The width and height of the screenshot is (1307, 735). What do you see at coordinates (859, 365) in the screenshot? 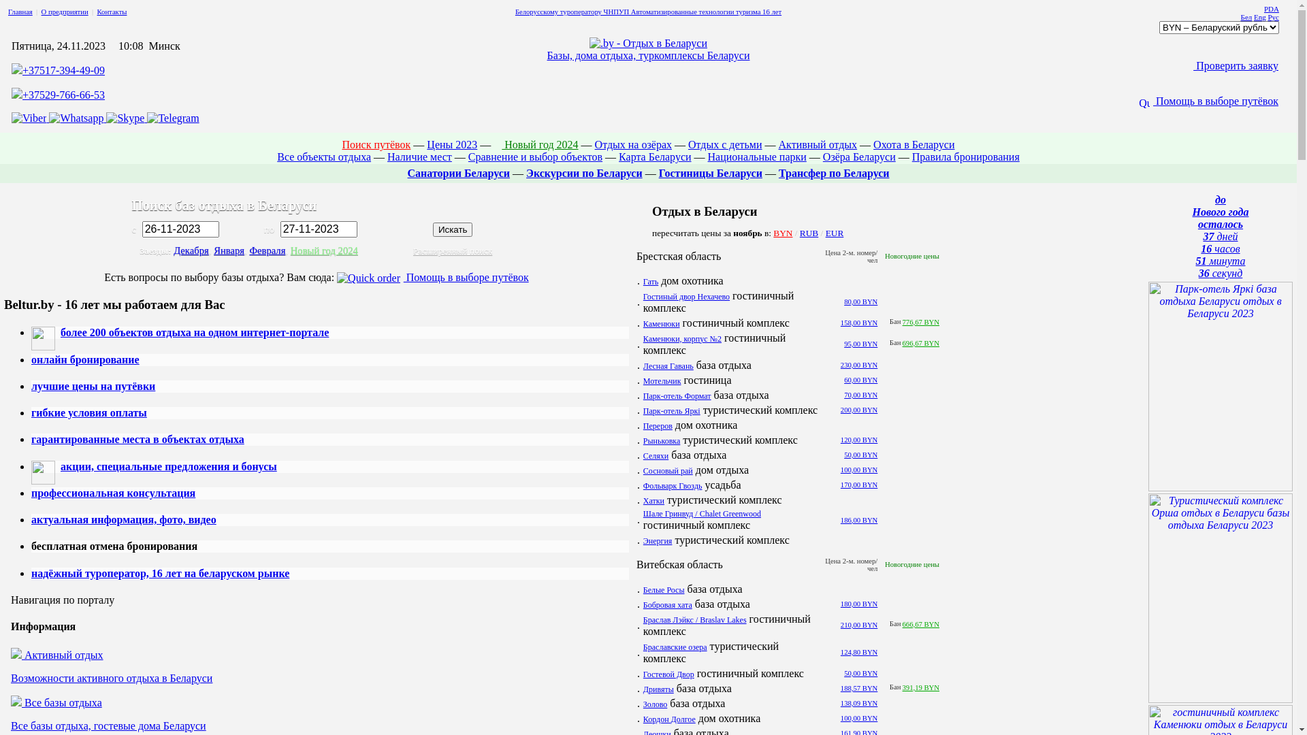
I see `230,00 BYN` at bounding box center [859, 365].